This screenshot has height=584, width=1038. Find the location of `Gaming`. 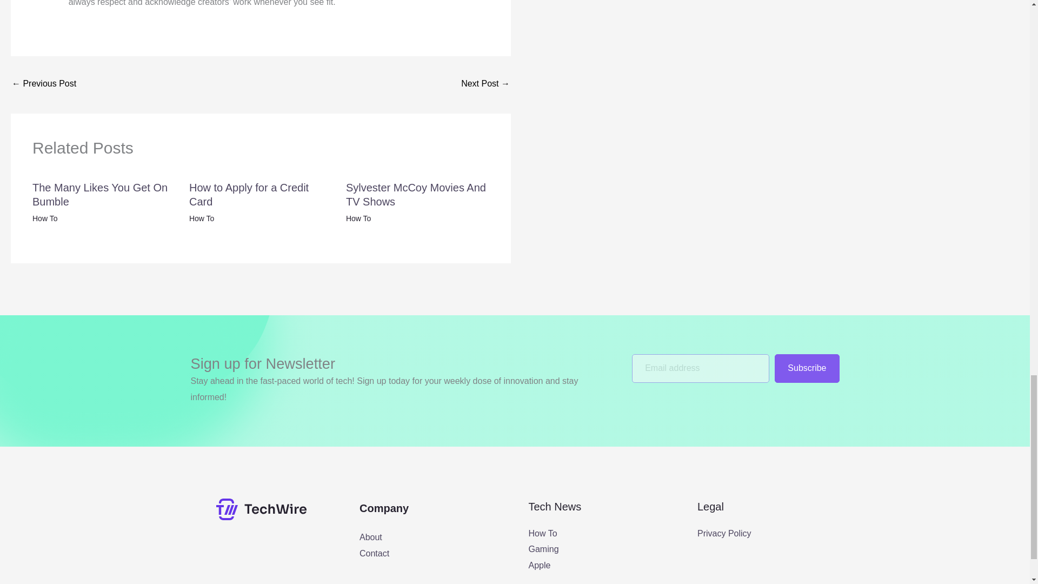

Gaming is located at coordinates (544, 548).